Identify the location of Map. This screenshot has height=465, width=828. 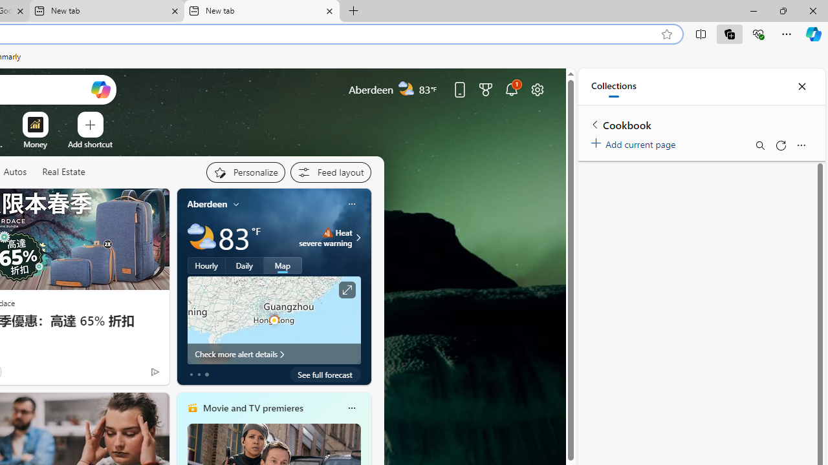
(283, 265).